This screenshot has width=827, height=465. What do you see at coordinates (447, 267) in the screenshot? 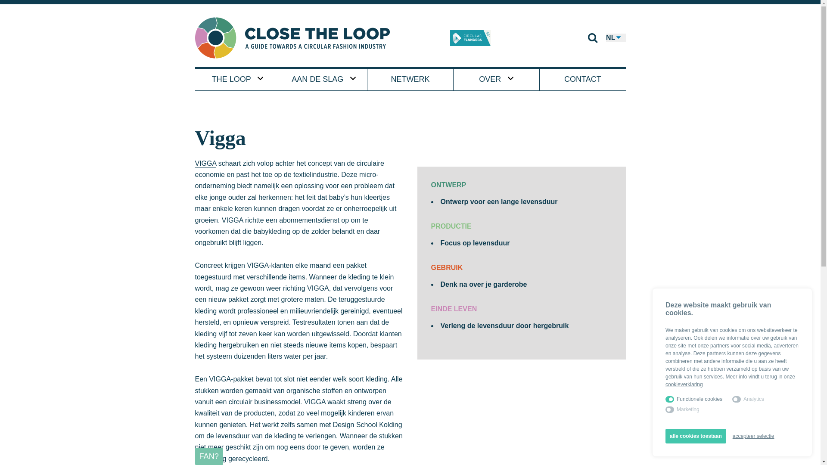
I see `GEBRUIK` at bounding box center [447, 267].